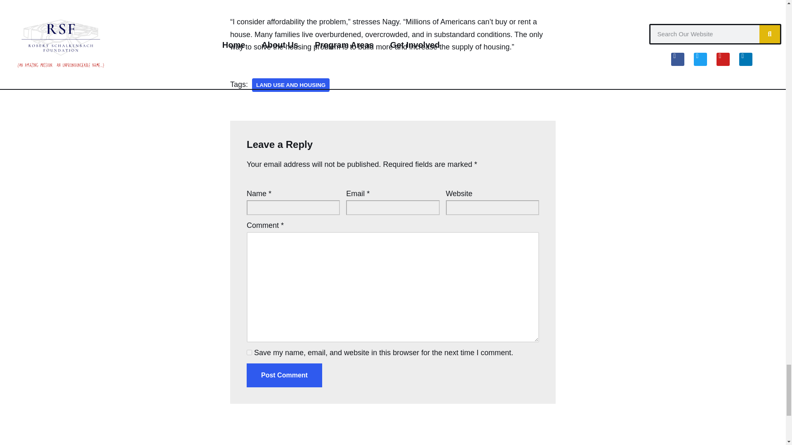 The height and width of the screenshot is (445, 792). I want to click on Post Comment, so click(284, 375).